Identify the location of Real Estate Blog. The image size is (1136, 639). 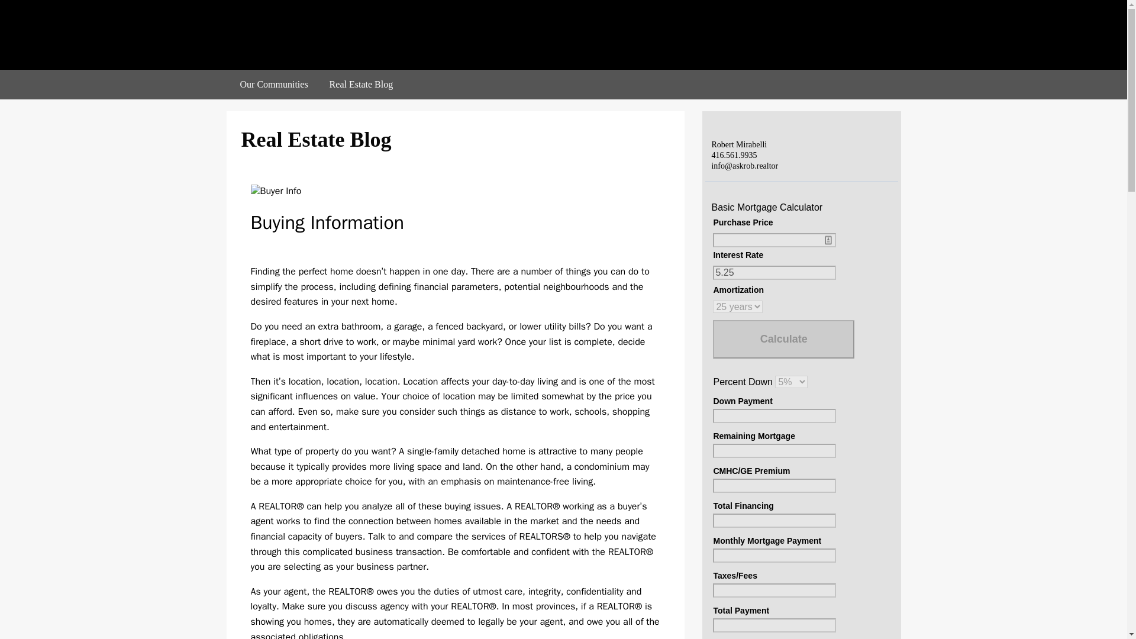
(362, 85).